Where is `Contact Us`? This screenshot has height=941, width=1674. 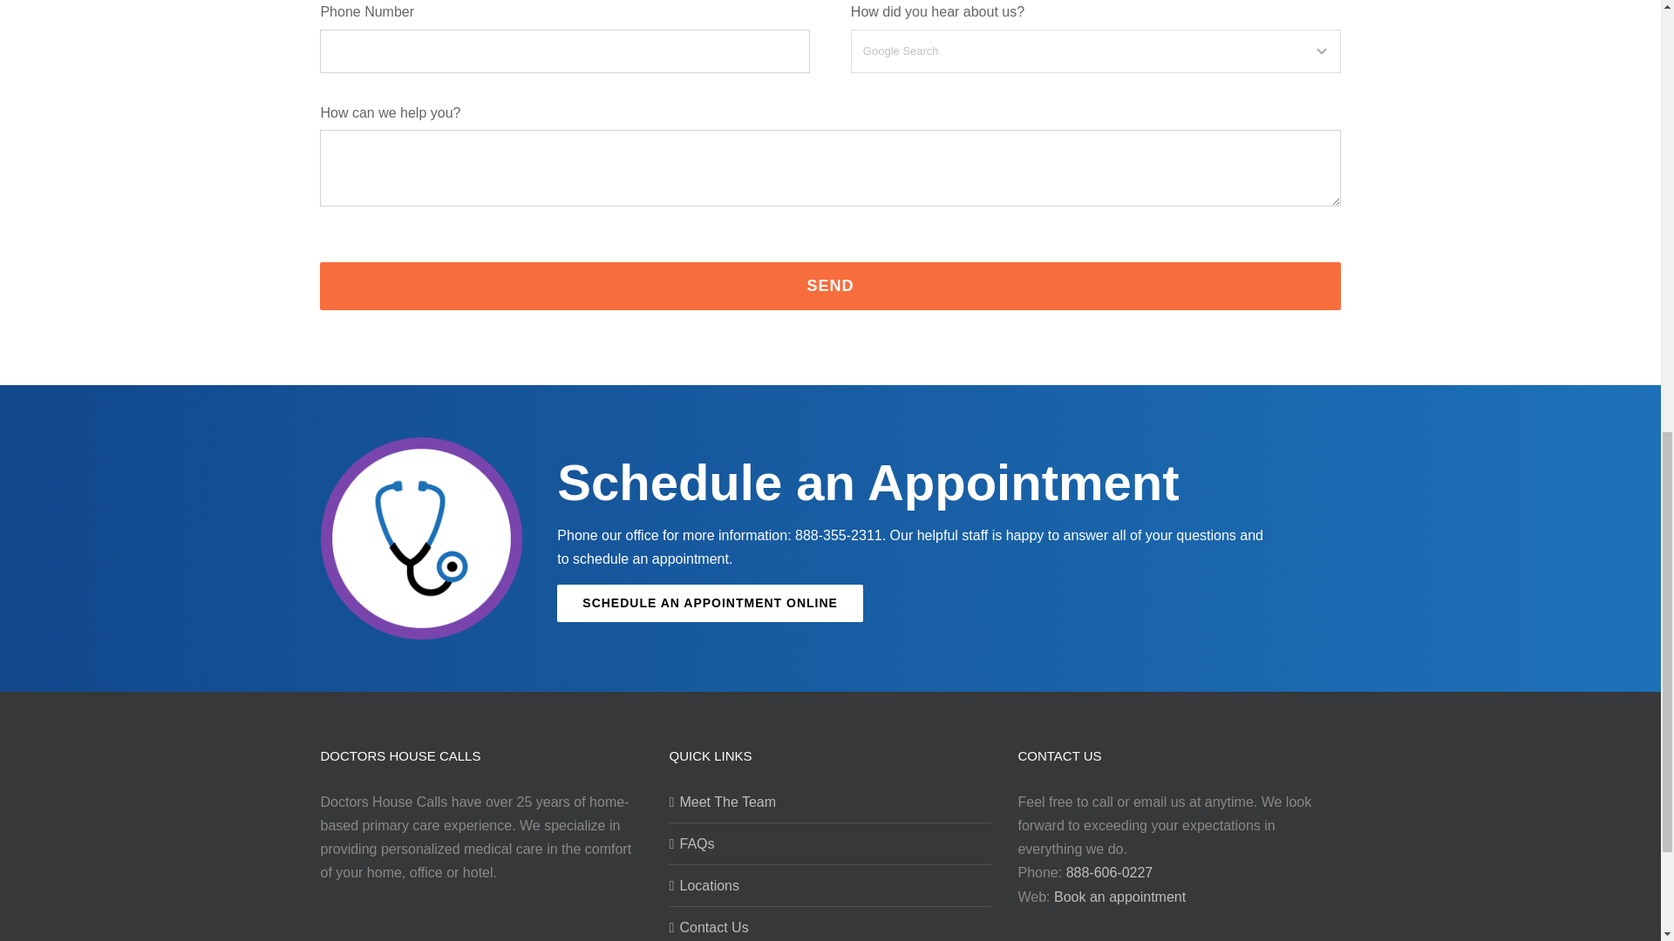
Contact Us is located at coordinates (831, 927).